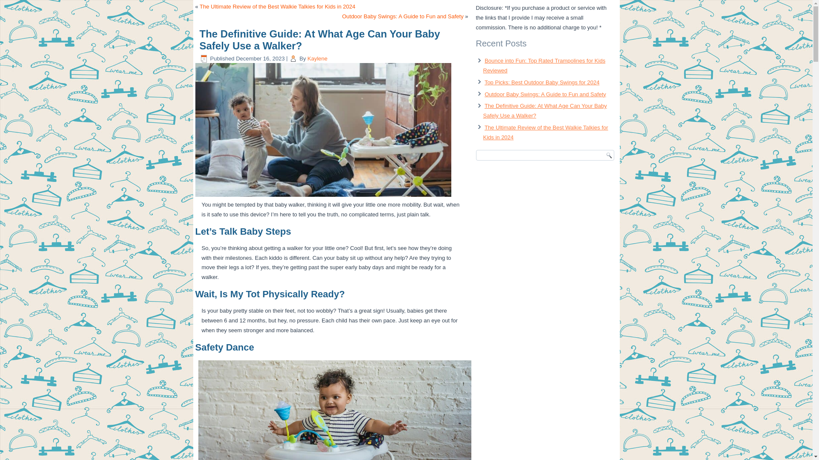 The width and height of the screenshot is (819, 460). What do you see at coordinates (317, 58) in the screenshot?
I see `Kaylene` at bounding box center [317, 58].